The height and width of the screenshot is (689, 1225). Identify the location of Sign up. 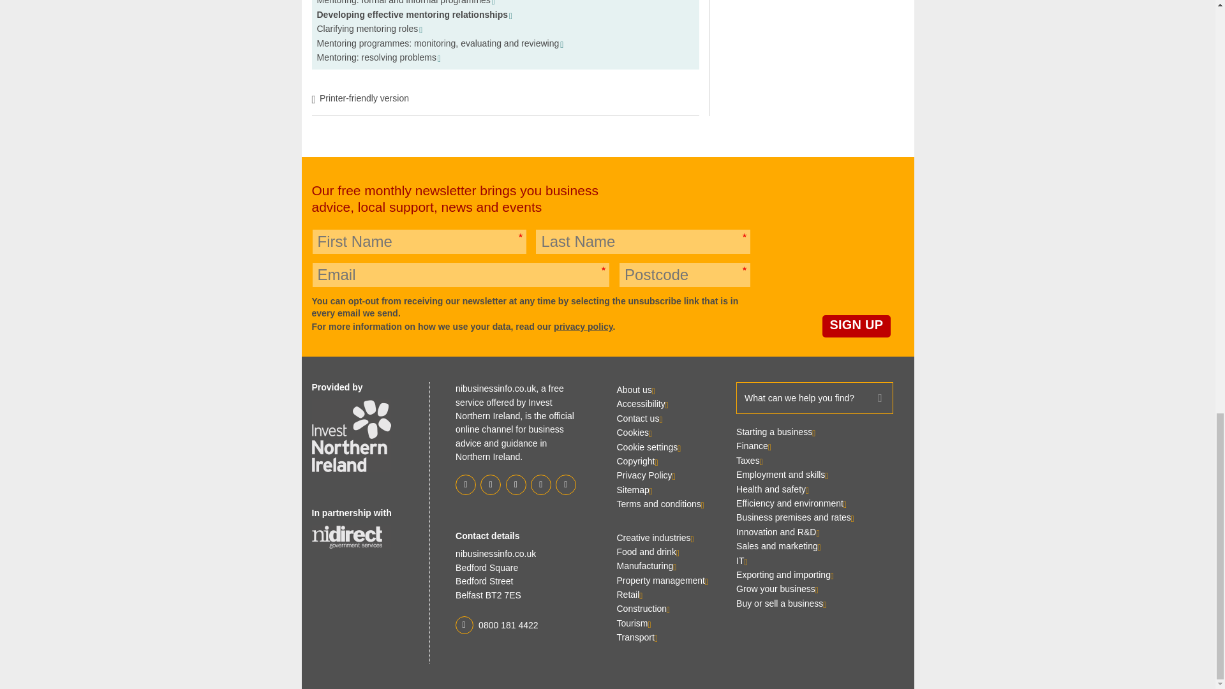
(856, 326).